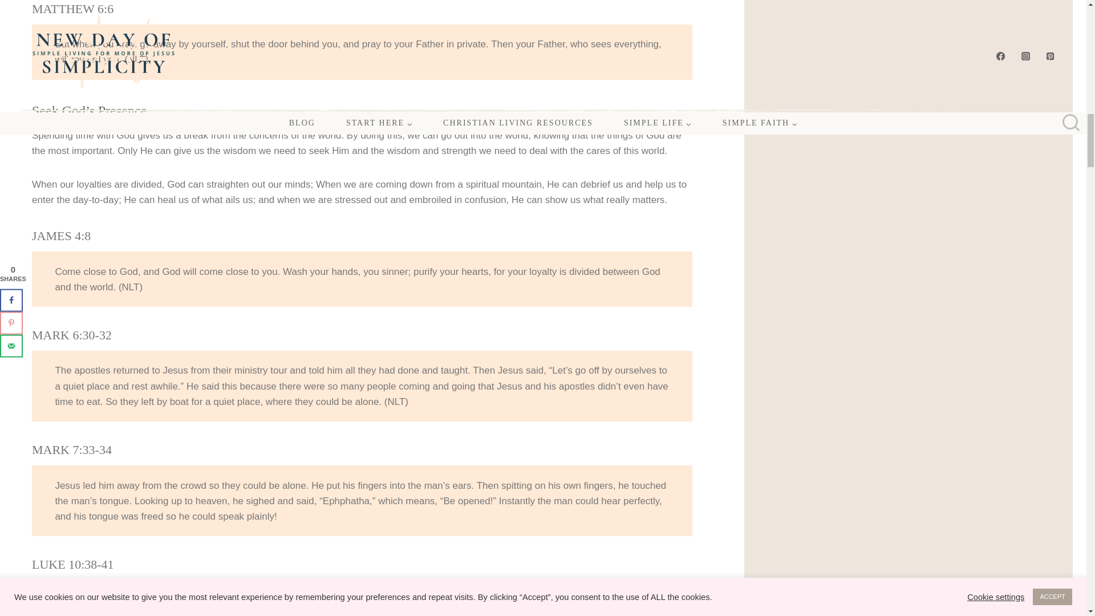 Image resolution: width=1095 pixels, height=616 pixels. I want to click on MARK 7:33-34, so click(71, 449).